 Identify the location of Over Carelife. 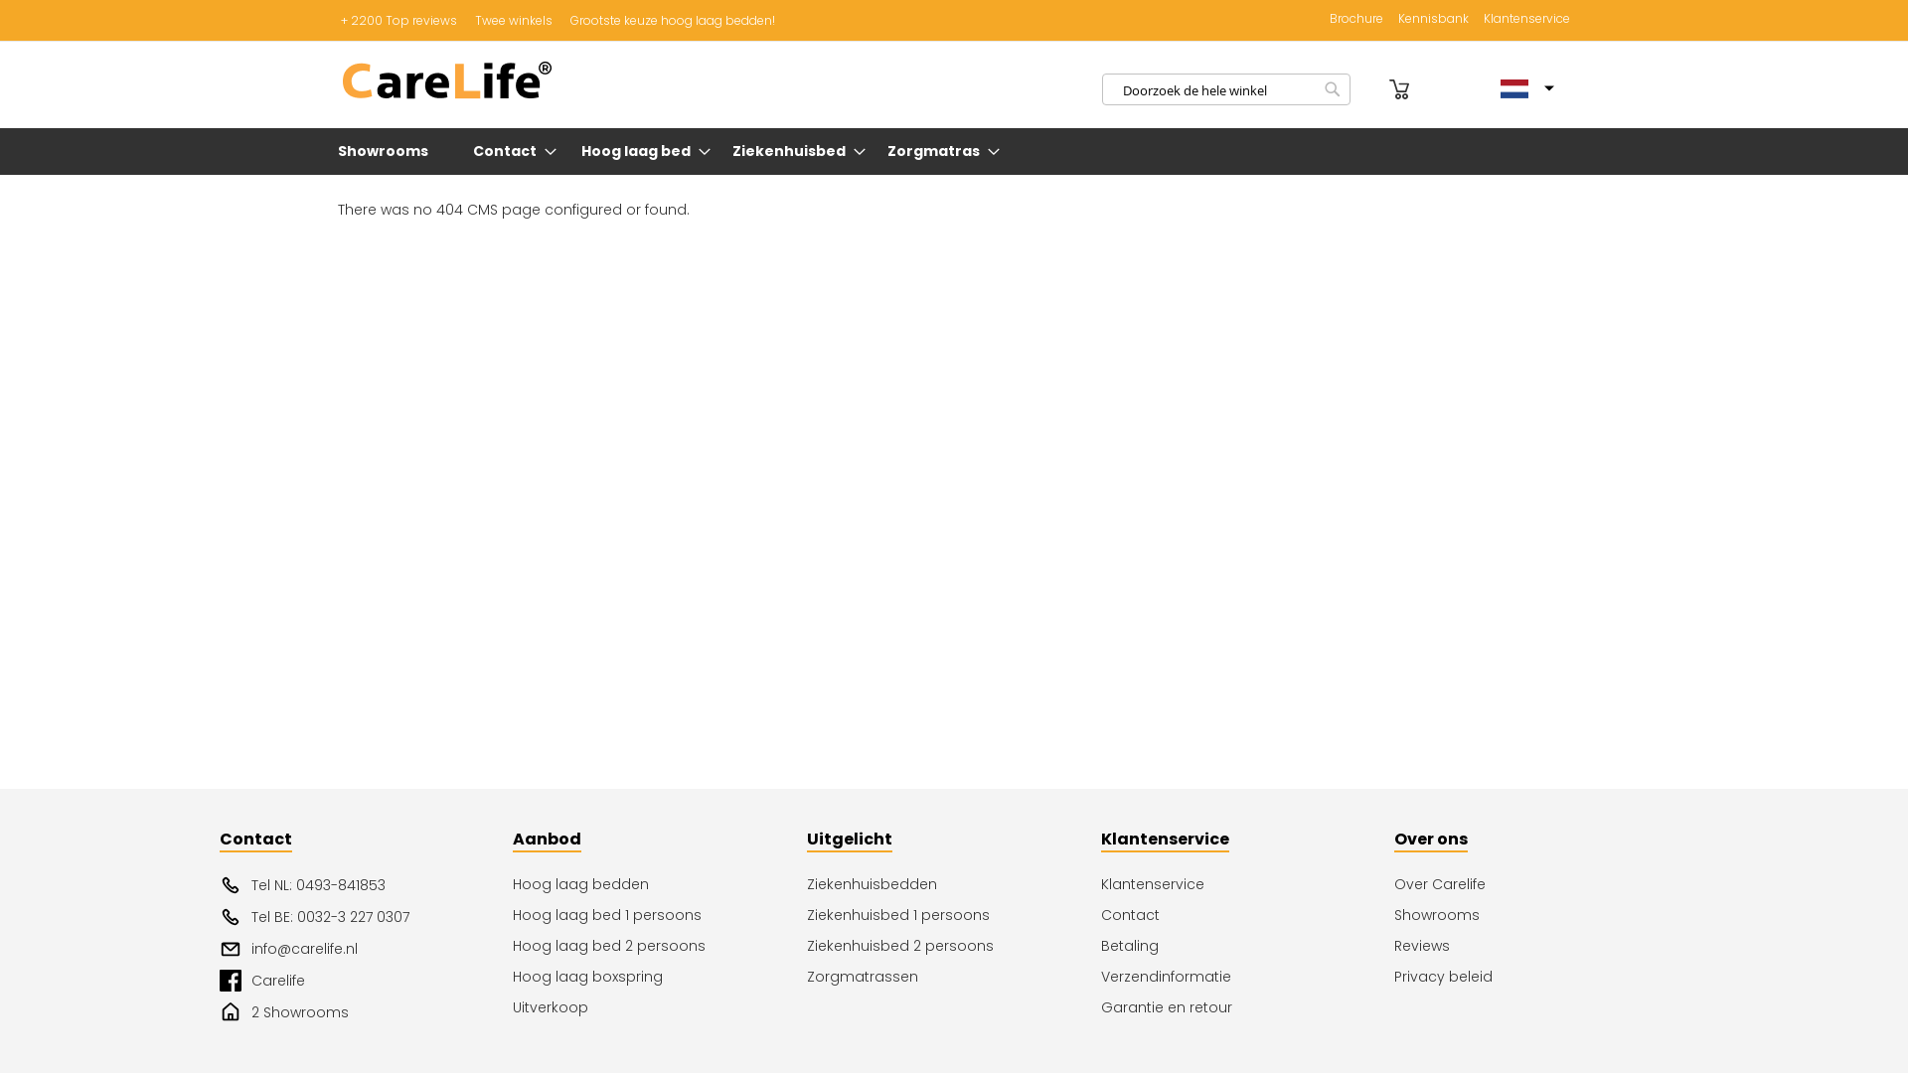
(1541, 884).